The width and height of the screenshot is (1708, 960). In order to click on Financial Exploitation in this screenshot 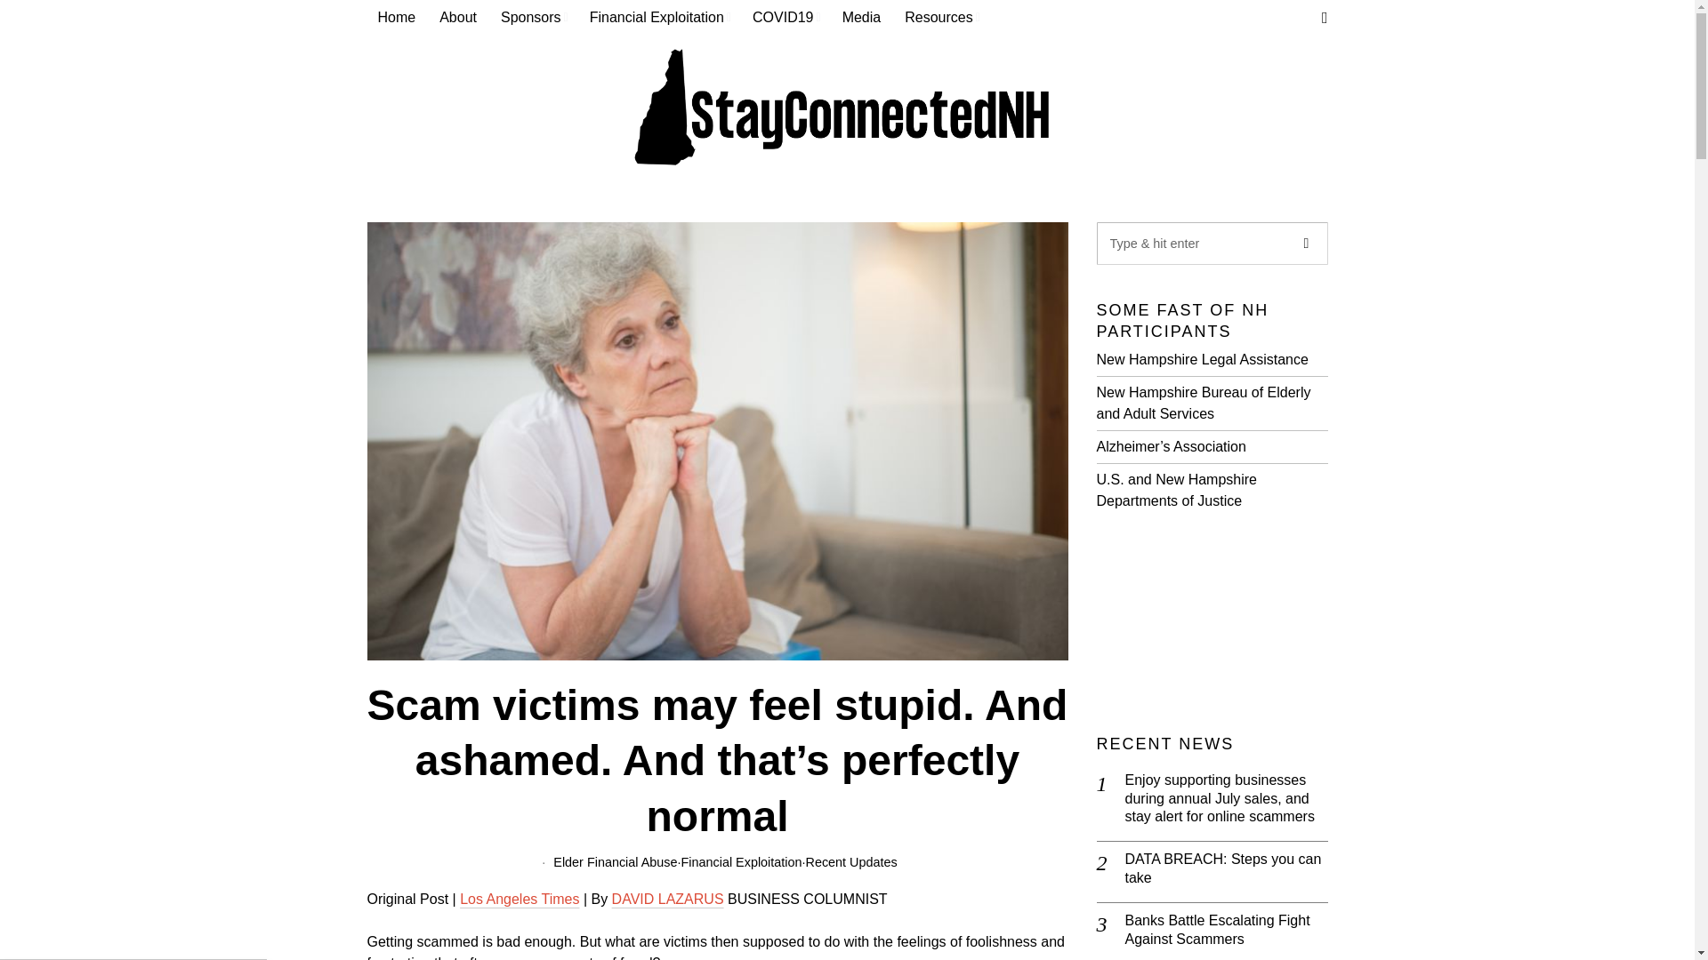, I will do `click(660, 18)`.